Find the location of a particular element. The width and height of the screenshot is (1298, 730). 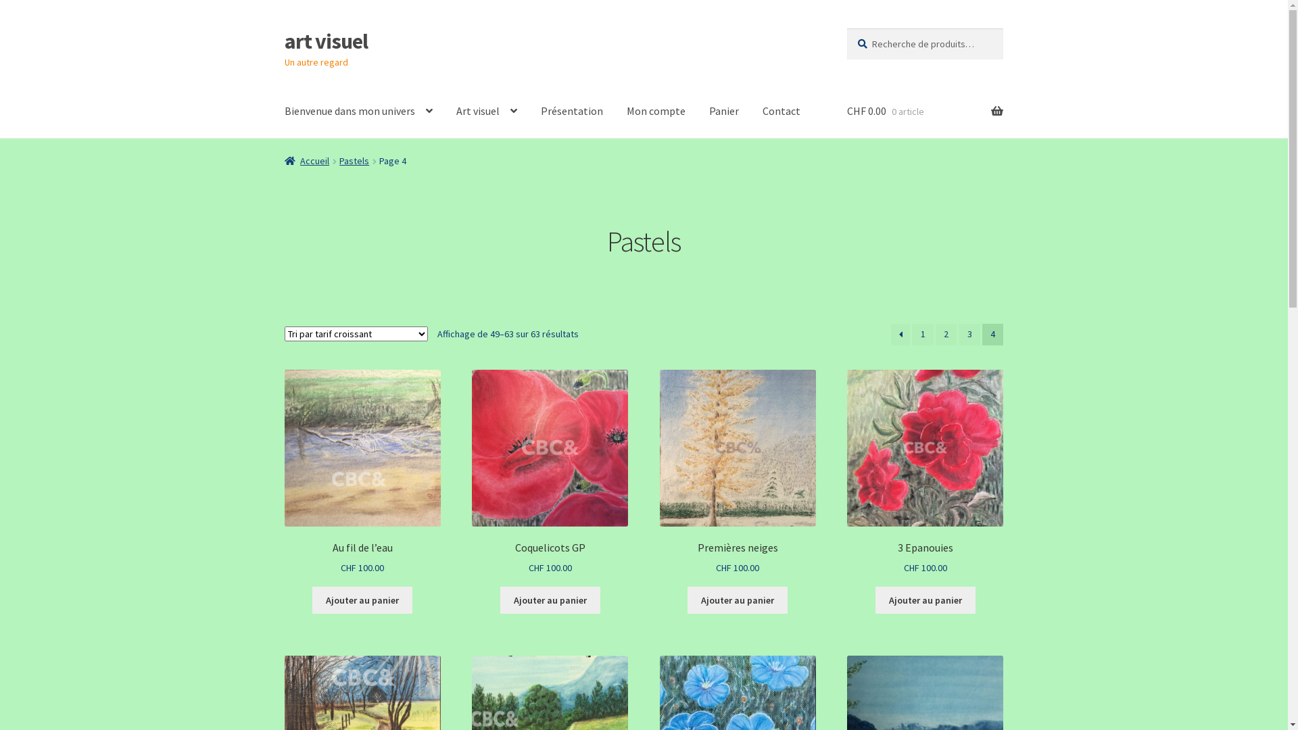

Ajouter au panier is located at coordinates (550, 600).